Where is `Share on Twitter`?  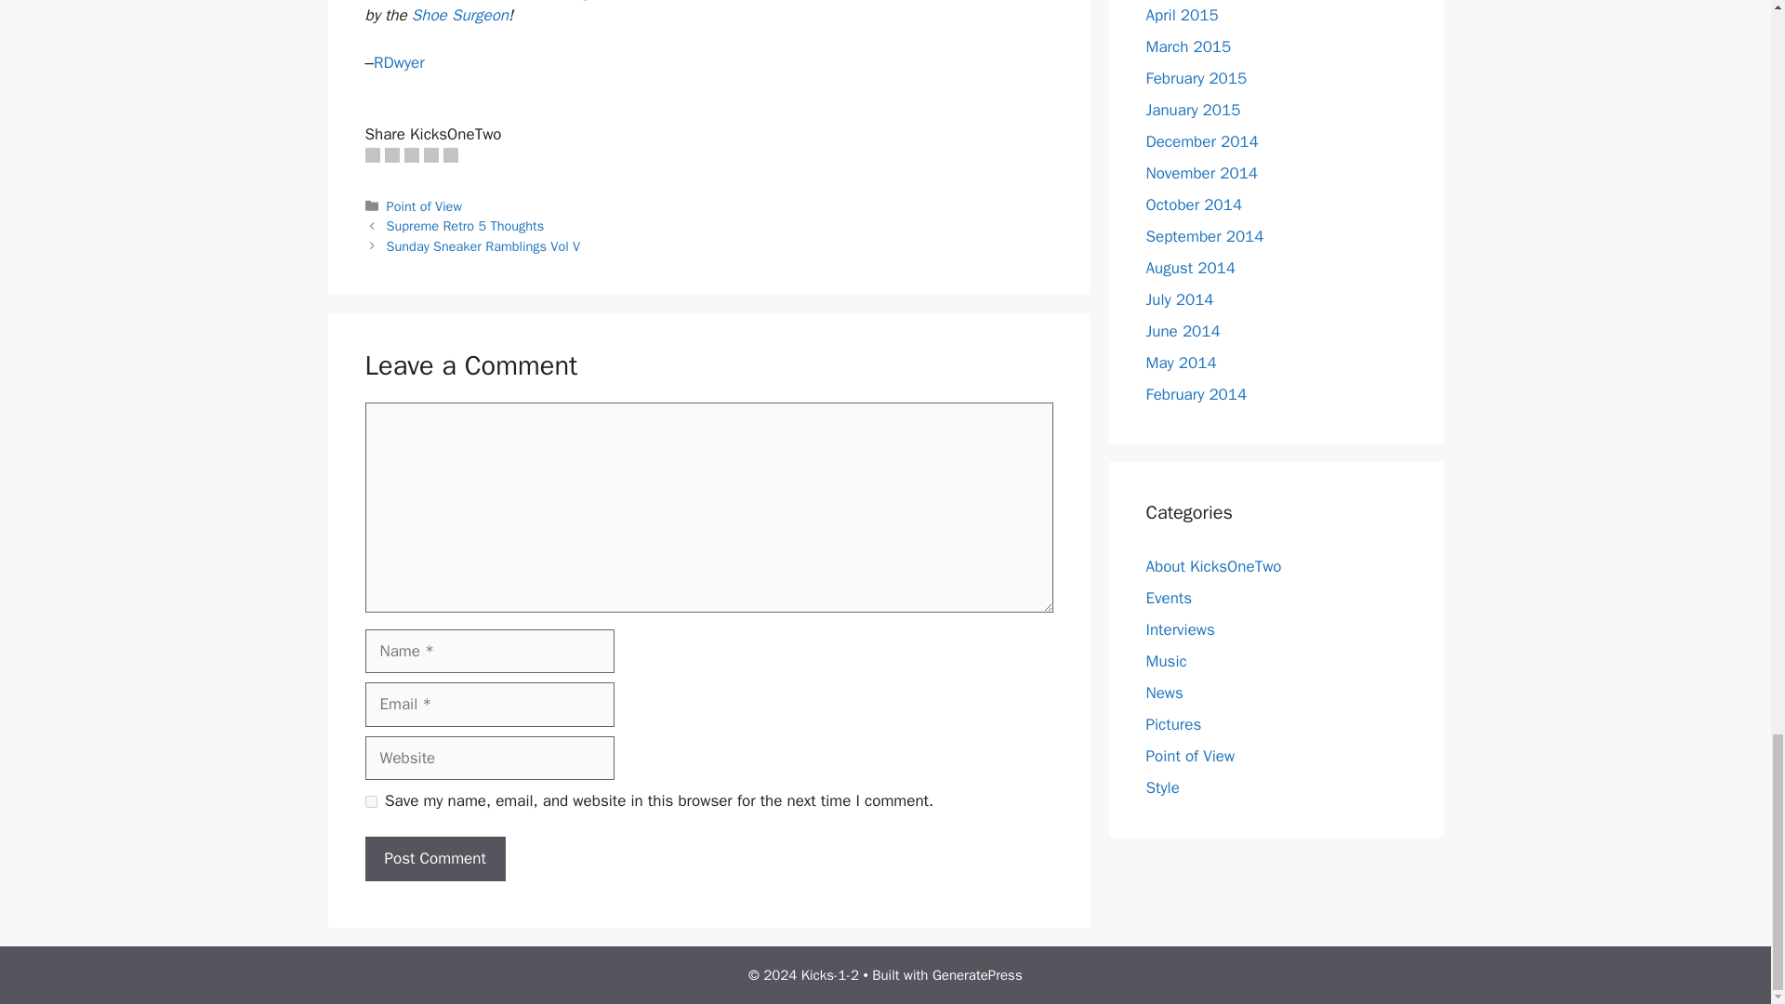
Share on Twitter is located at coordinates (392, 154).